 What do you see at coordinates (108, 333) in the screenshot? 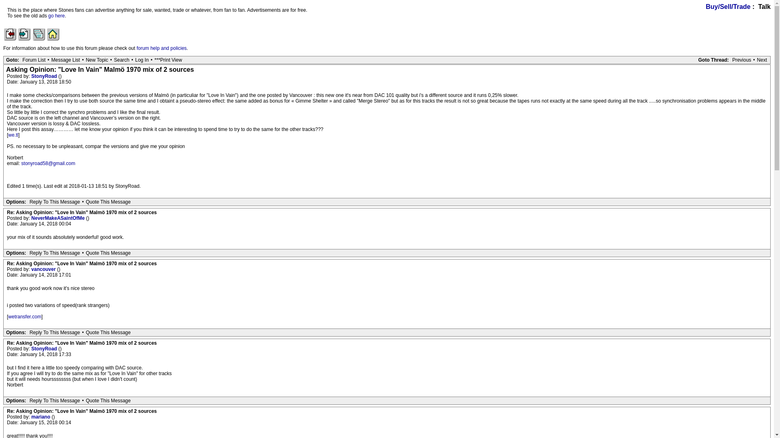
I see `Quote This Message` at bounding box center [108, 333].